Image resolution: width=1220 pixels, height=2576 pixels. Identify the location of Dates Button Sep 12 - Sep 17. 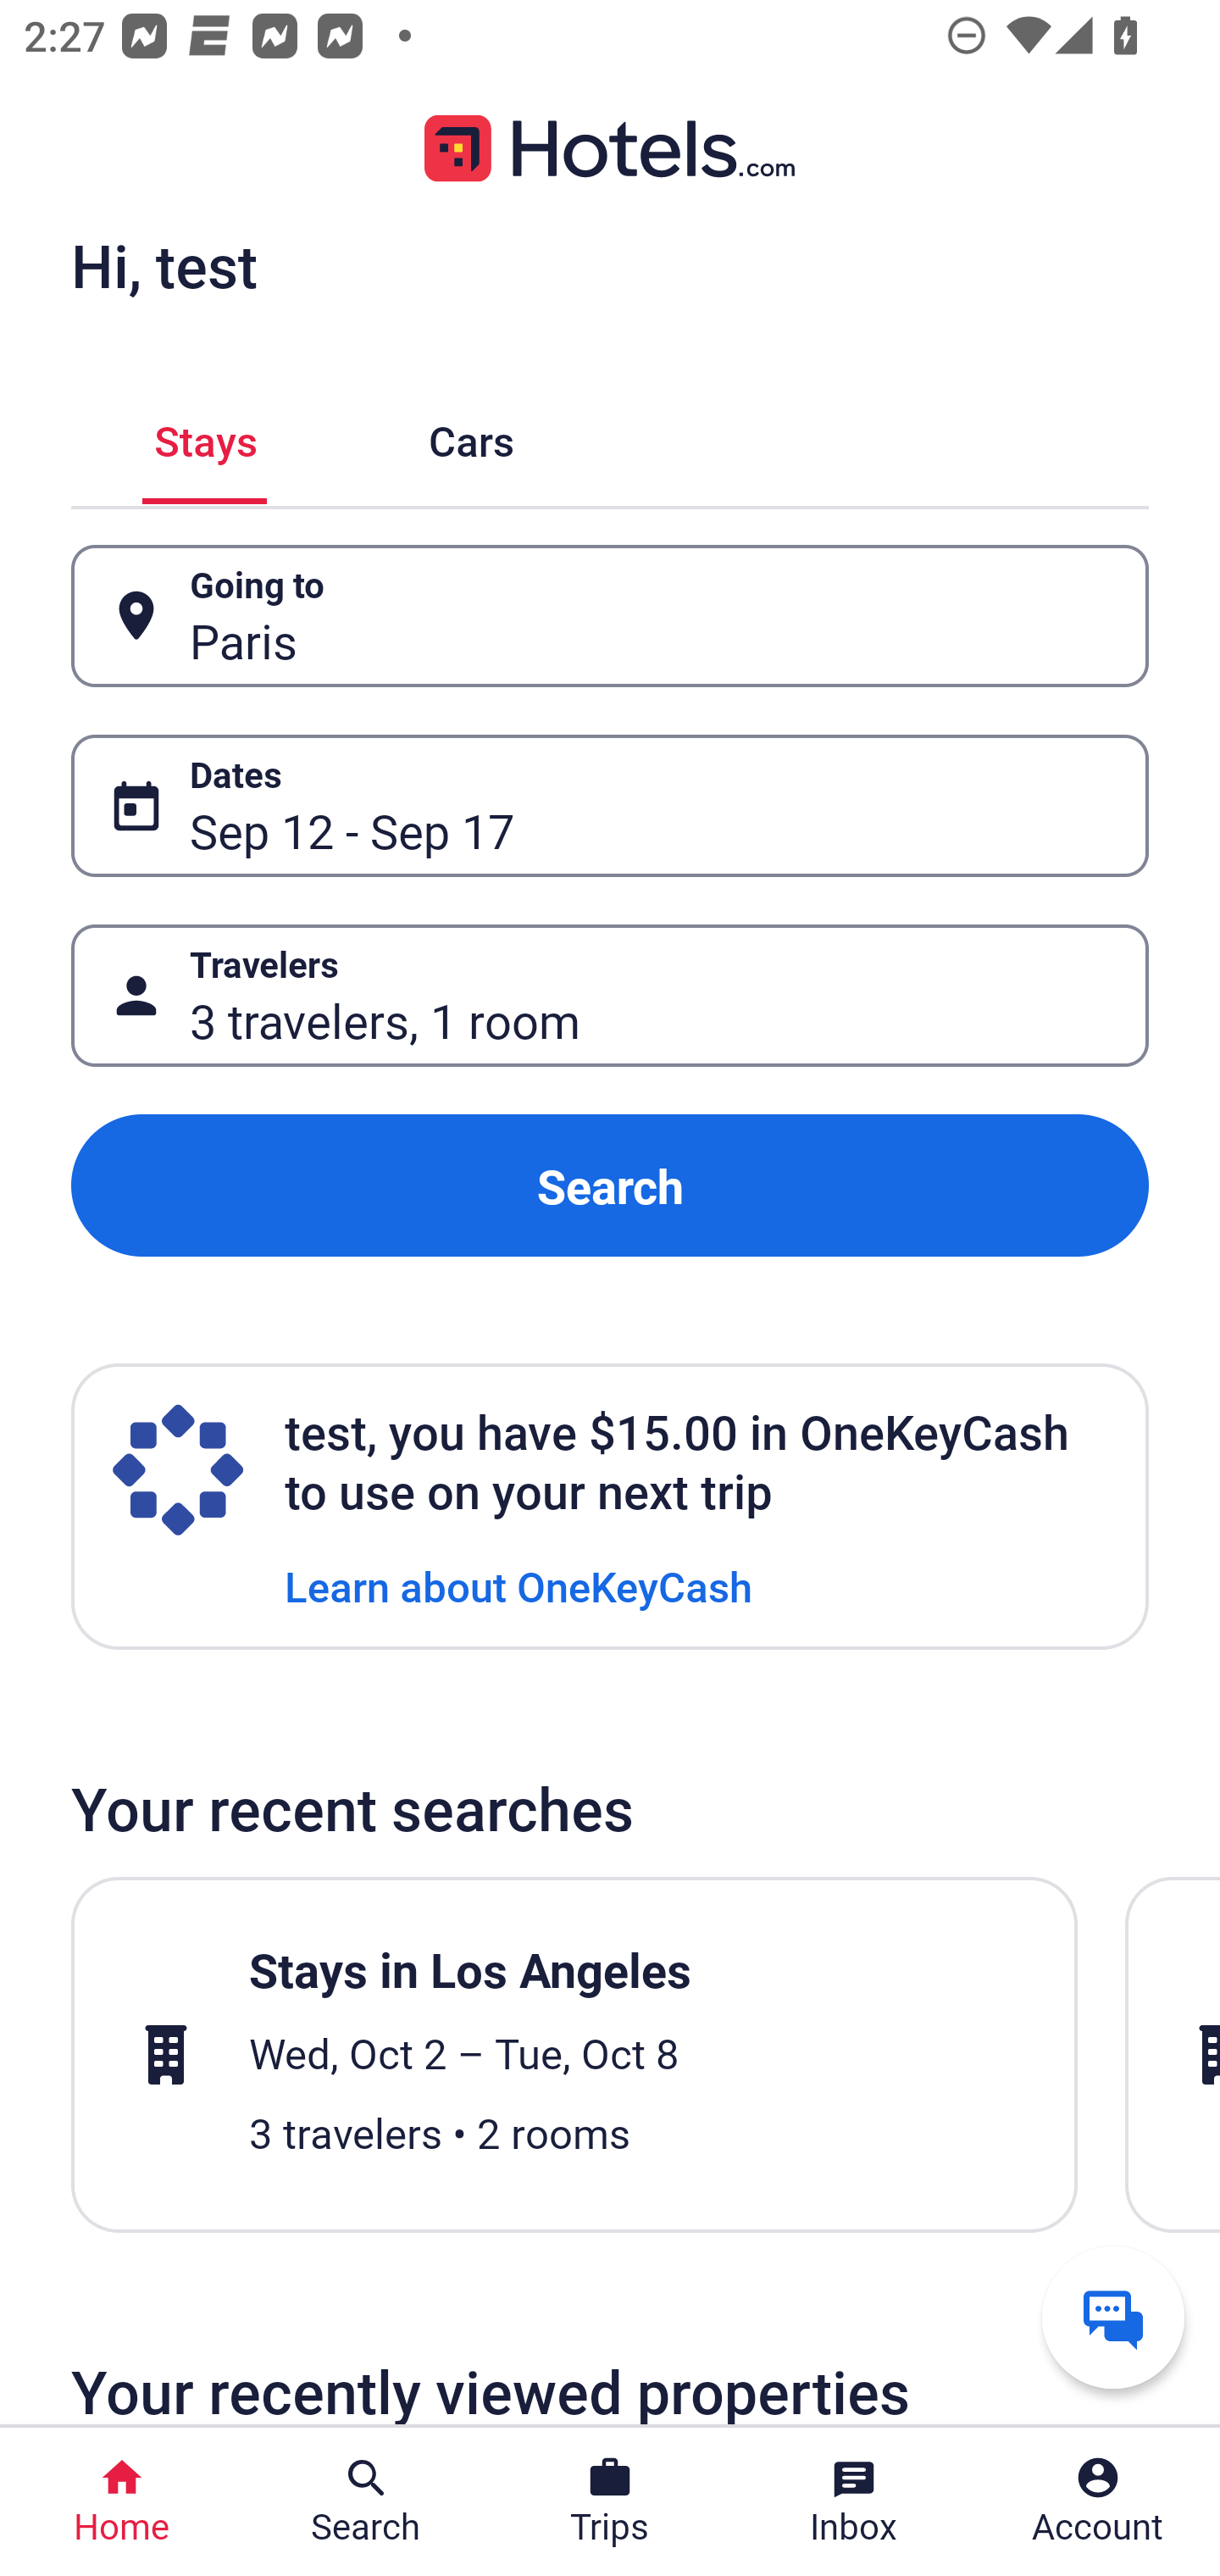
(610, 805).